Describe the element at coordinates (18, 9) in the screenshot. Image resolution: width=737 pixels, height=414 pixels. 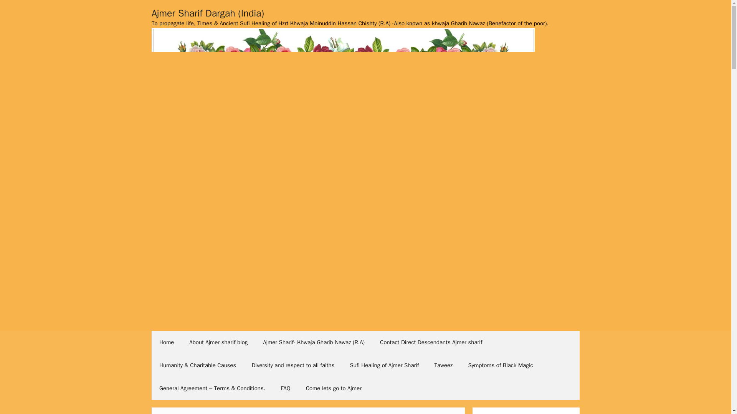
I see `Search` at that location.